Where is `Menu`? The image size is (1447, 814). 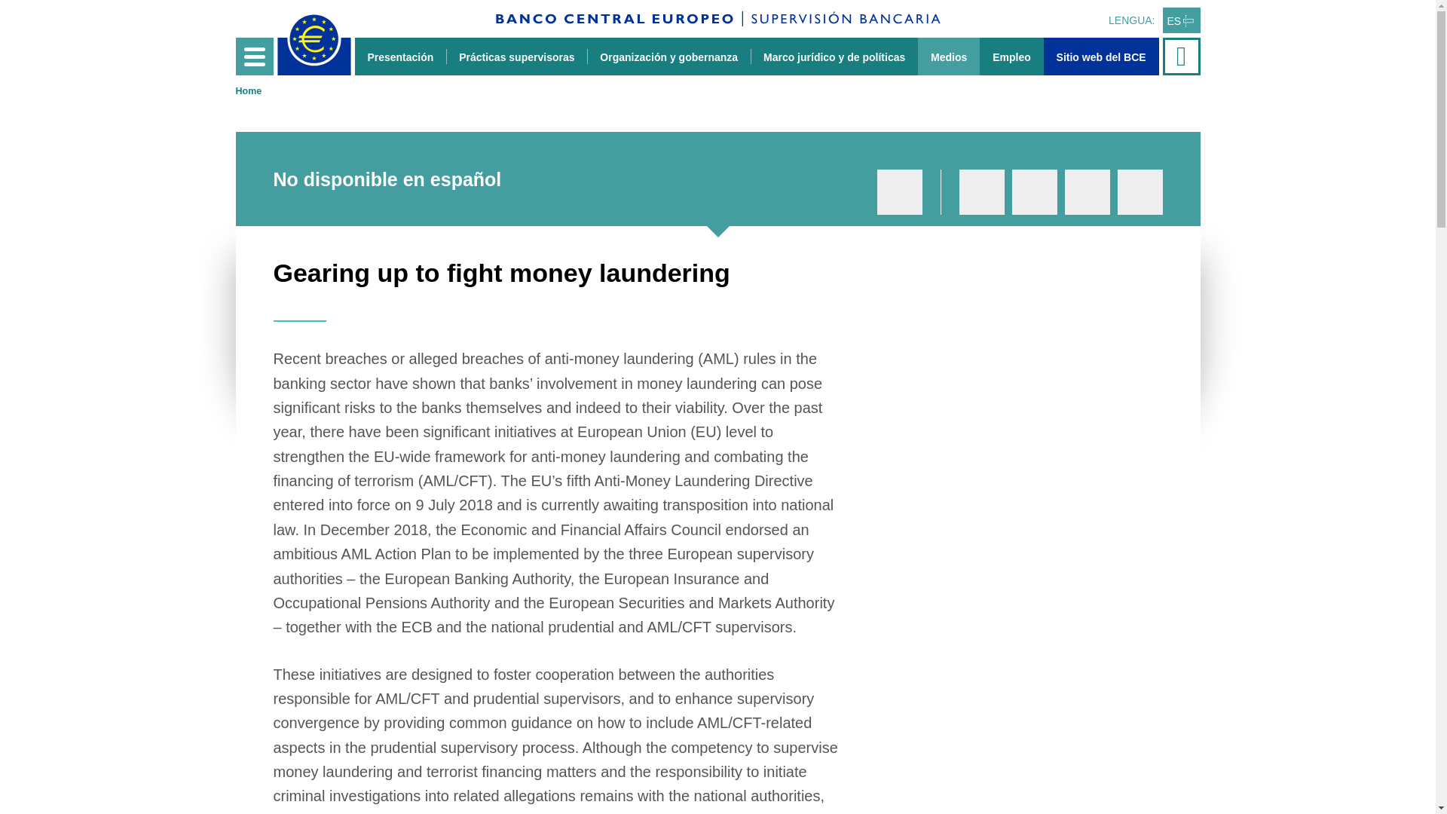
Menu is located at coordinates (253, 56).